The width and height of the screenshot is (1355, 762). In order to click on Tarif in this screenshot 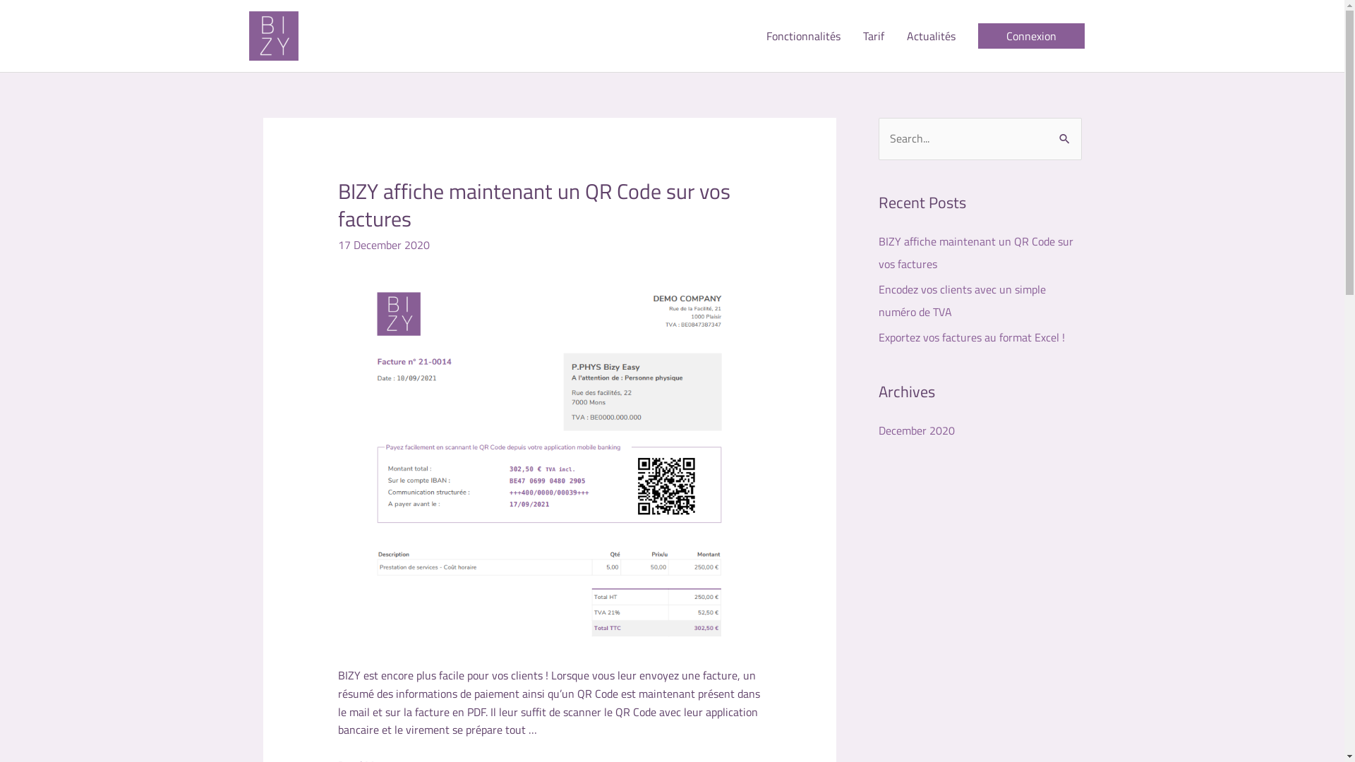, I will do `click(873, 36)`.